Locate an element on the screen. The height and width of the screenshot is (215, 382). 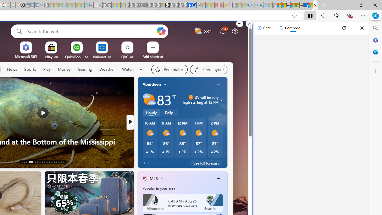
View comments 10 Comment is located at coordinates (174, 162).